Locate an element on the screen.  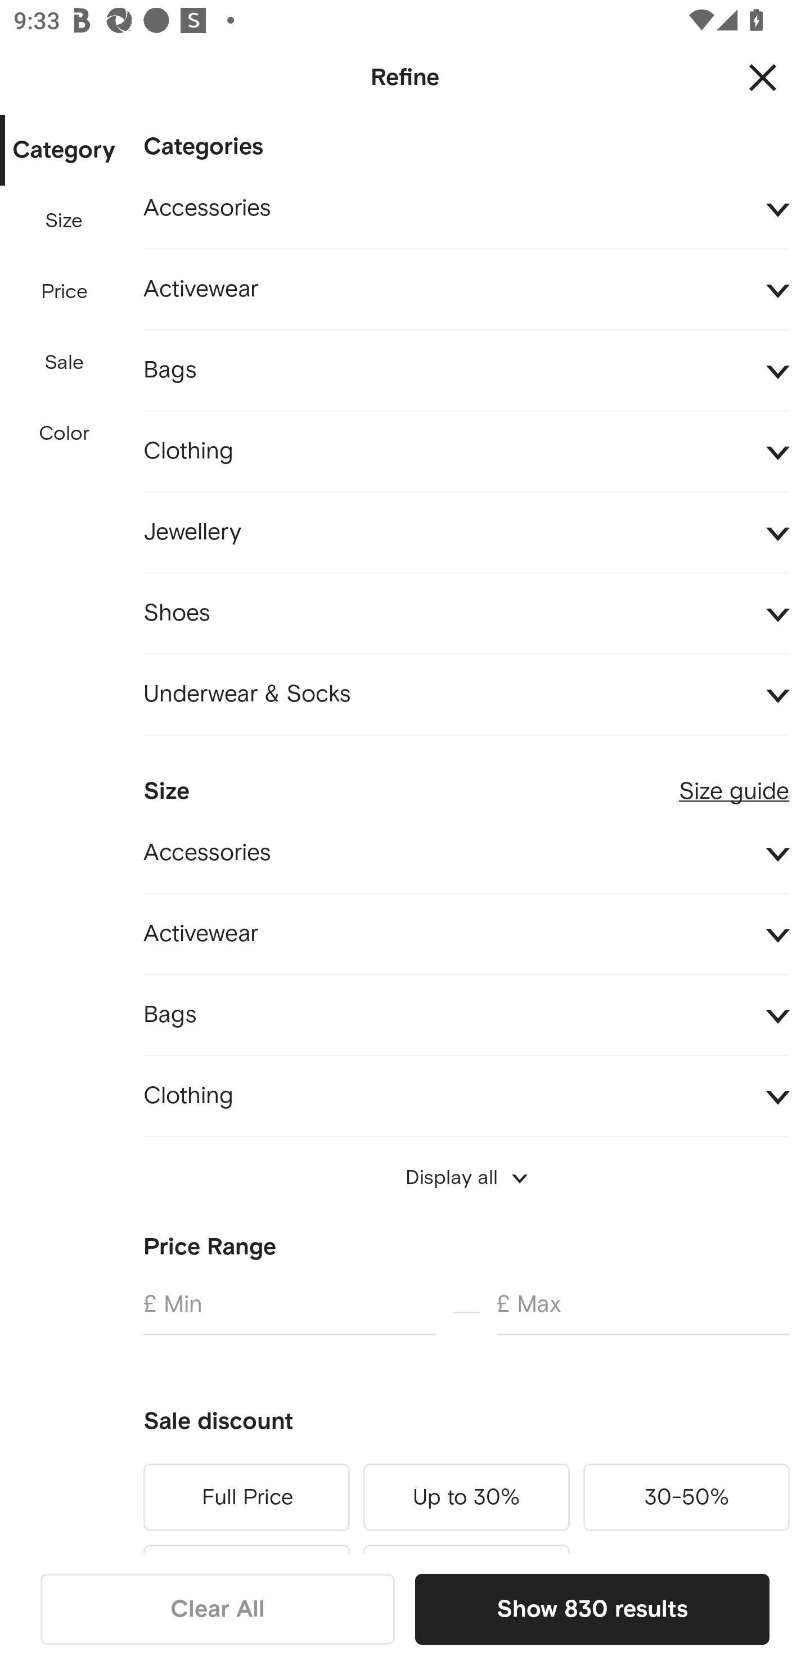
Accessories is located at coordinates (466, 853).